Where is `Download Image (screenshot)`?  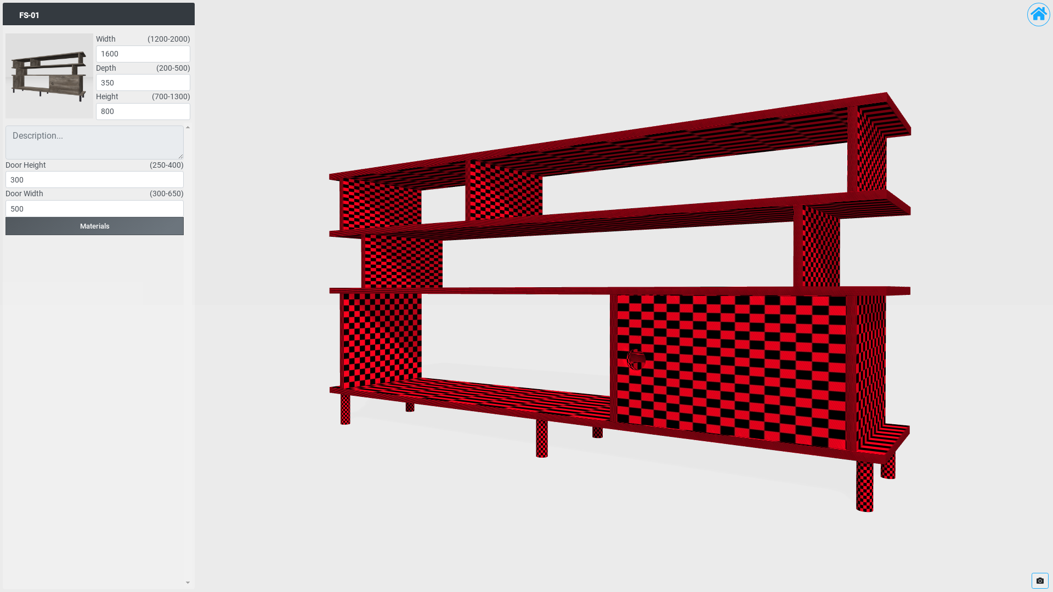
Download Image (screenshot) is located at coordinates (1040, 581).